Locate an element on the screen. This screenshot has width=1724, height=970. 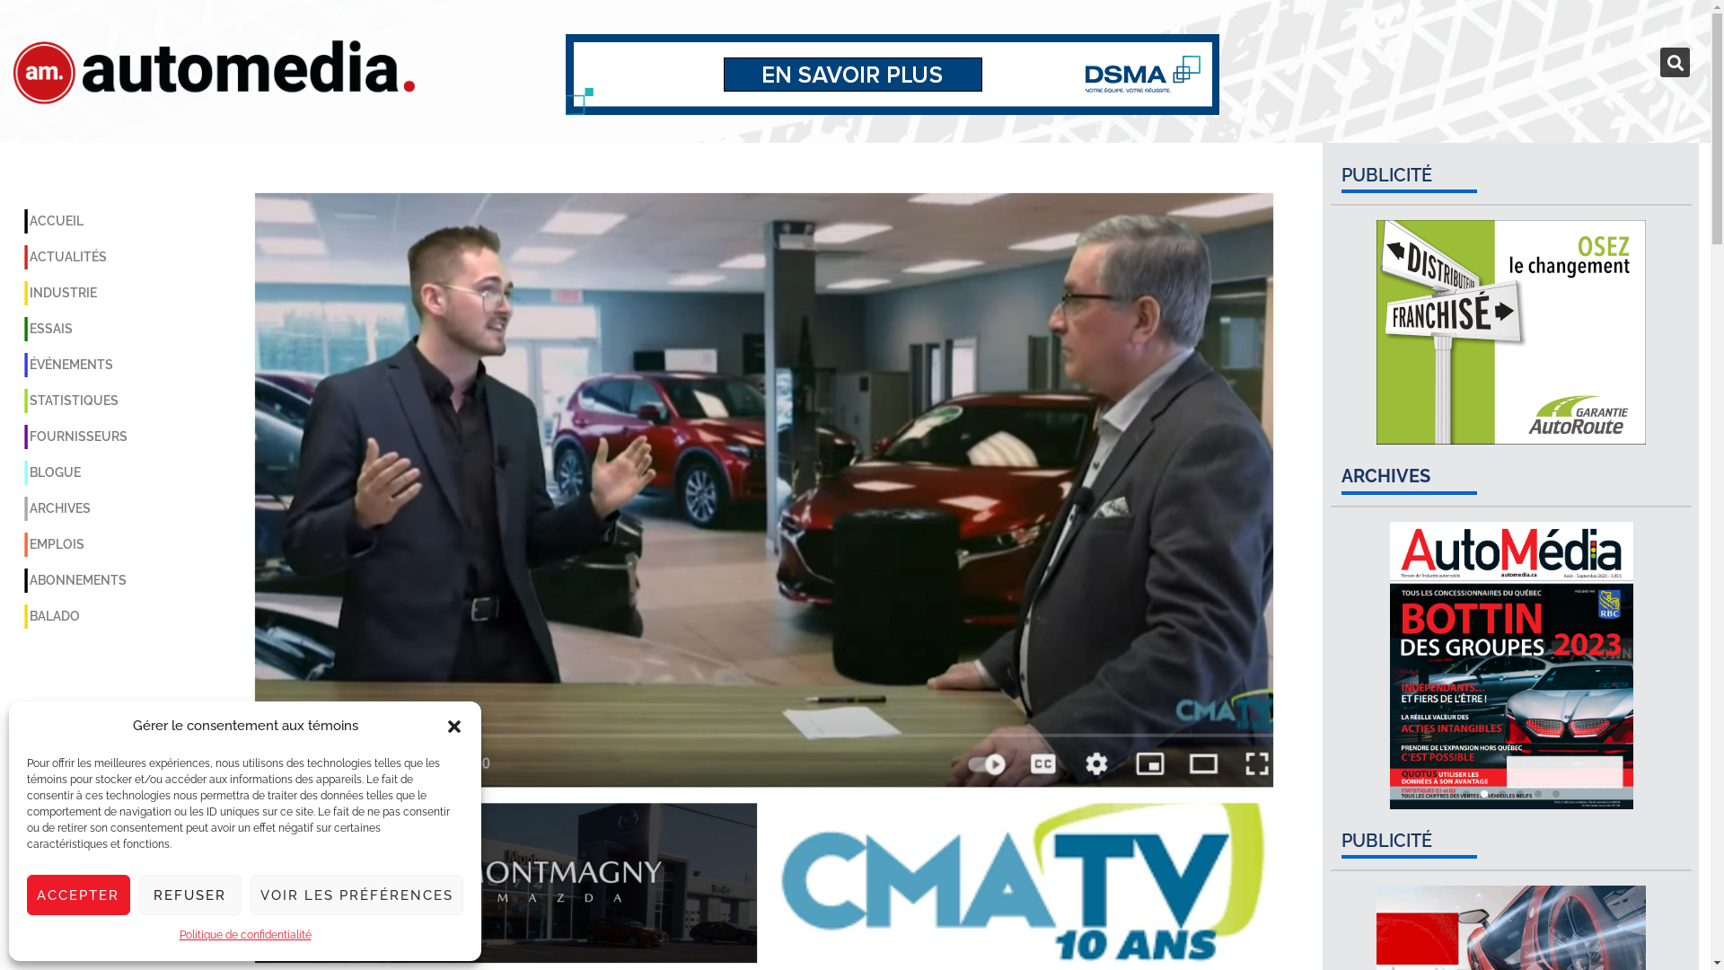
|
BALADO is located at coordinates (75, 616).